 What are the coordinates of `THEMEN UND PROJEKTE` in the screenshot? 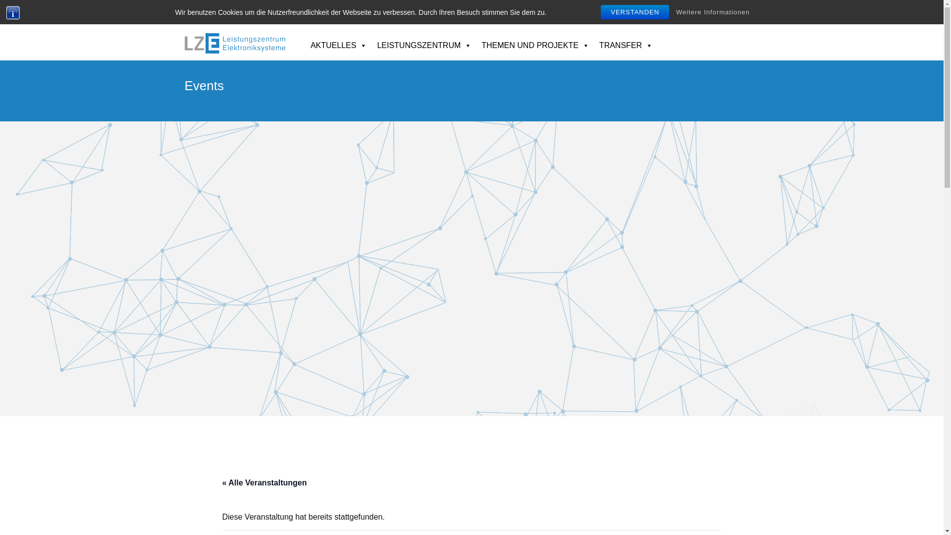 It's located at (535, 41).